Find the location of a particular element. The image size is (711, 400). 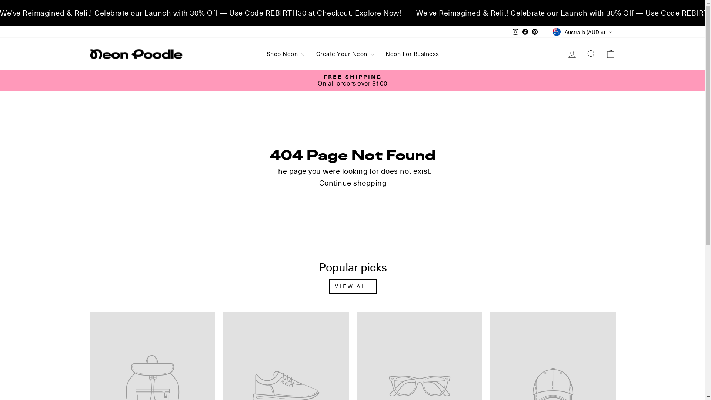

account
Log in is located at coordinates (572, 54).